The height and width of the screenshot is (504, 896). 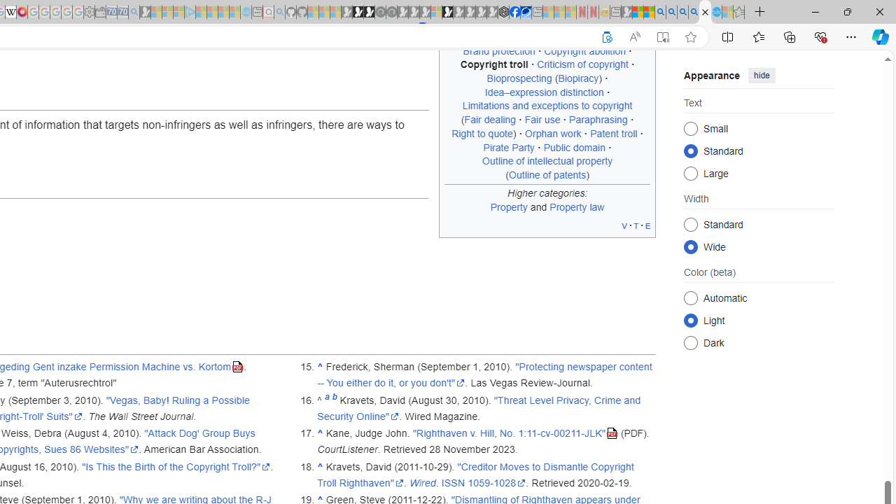 I want to click on Jump up to: a, so click(x=327, y=400).